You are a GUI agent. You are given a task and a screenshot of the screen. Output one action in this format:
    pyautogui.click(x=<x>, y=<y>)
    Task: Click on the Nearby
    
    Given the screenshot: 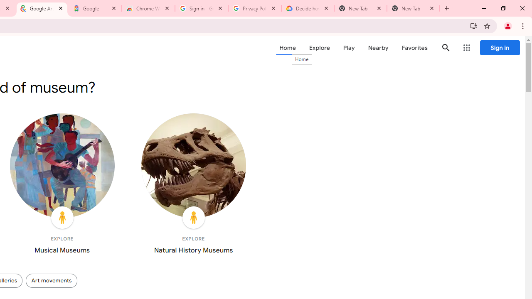 What is the action you would take?
    pyautogui.click(x=378, y=48)
    